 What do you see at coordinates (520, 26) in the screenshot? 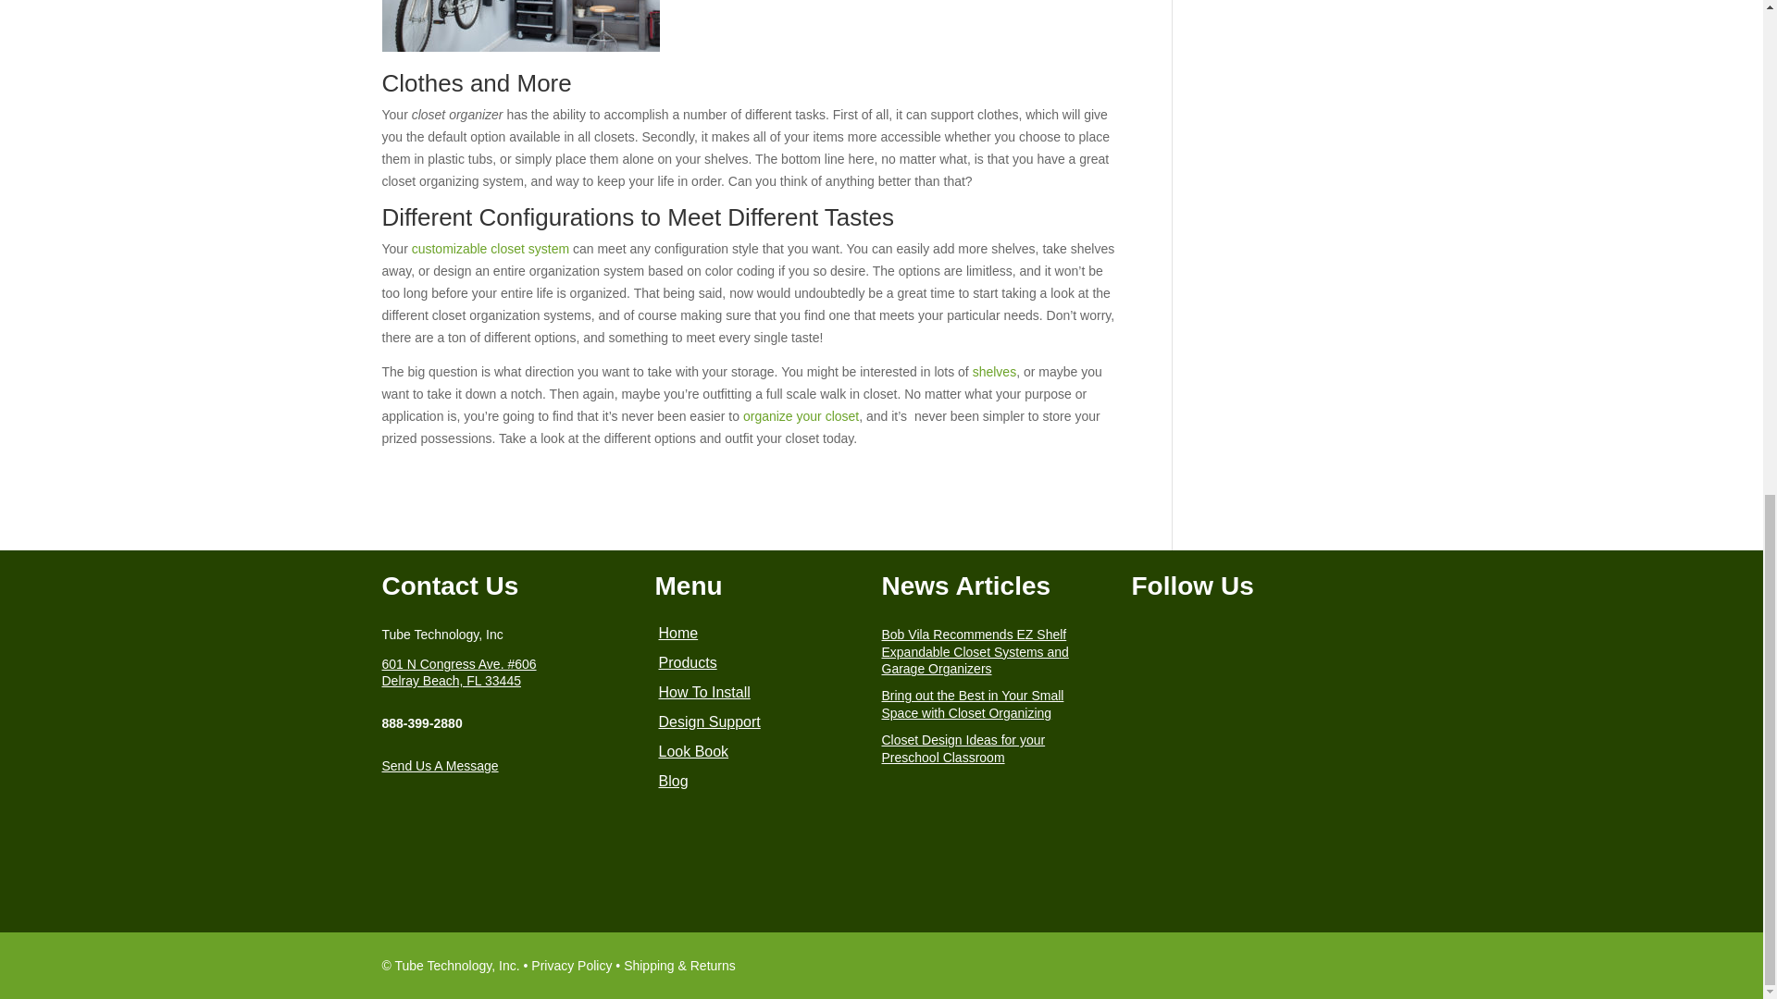
I see `Closet Organizer Ideas` at bounding box center [520, 26].